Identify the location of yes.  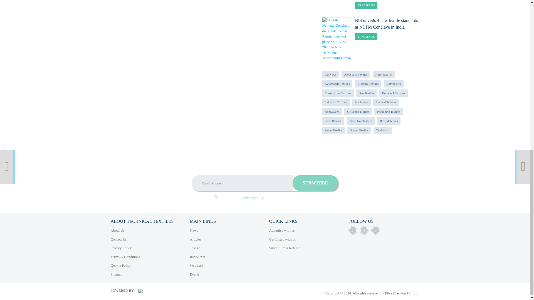
(216, 197).